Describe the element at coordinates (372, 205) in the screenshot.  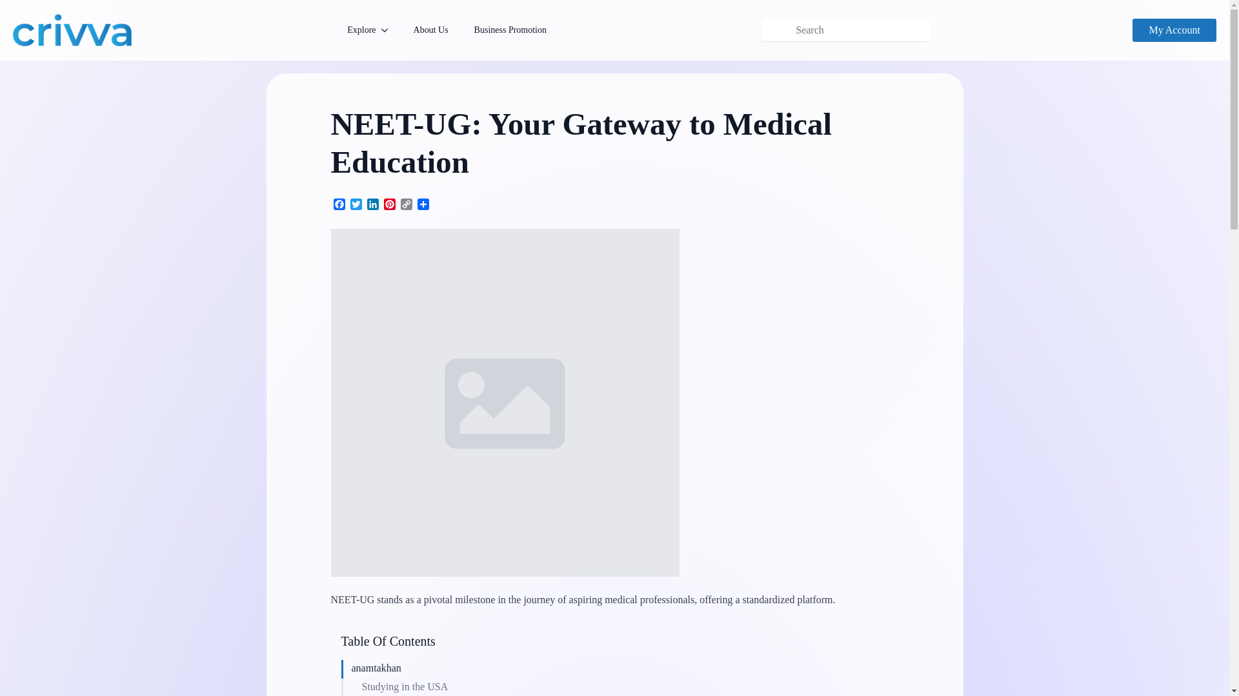
I see `LinkedIn` at that location.